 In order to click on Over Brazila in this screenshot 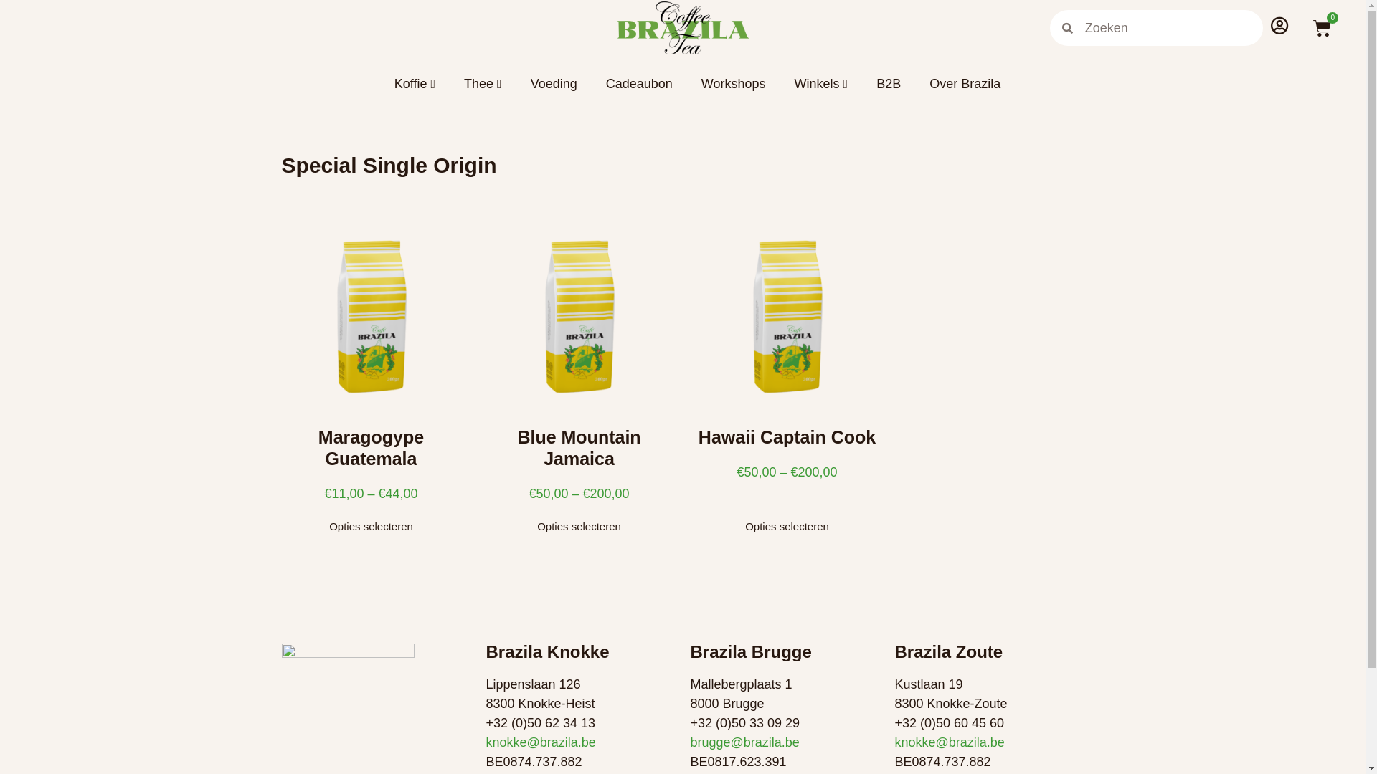, I will do `click(951, 85)`.